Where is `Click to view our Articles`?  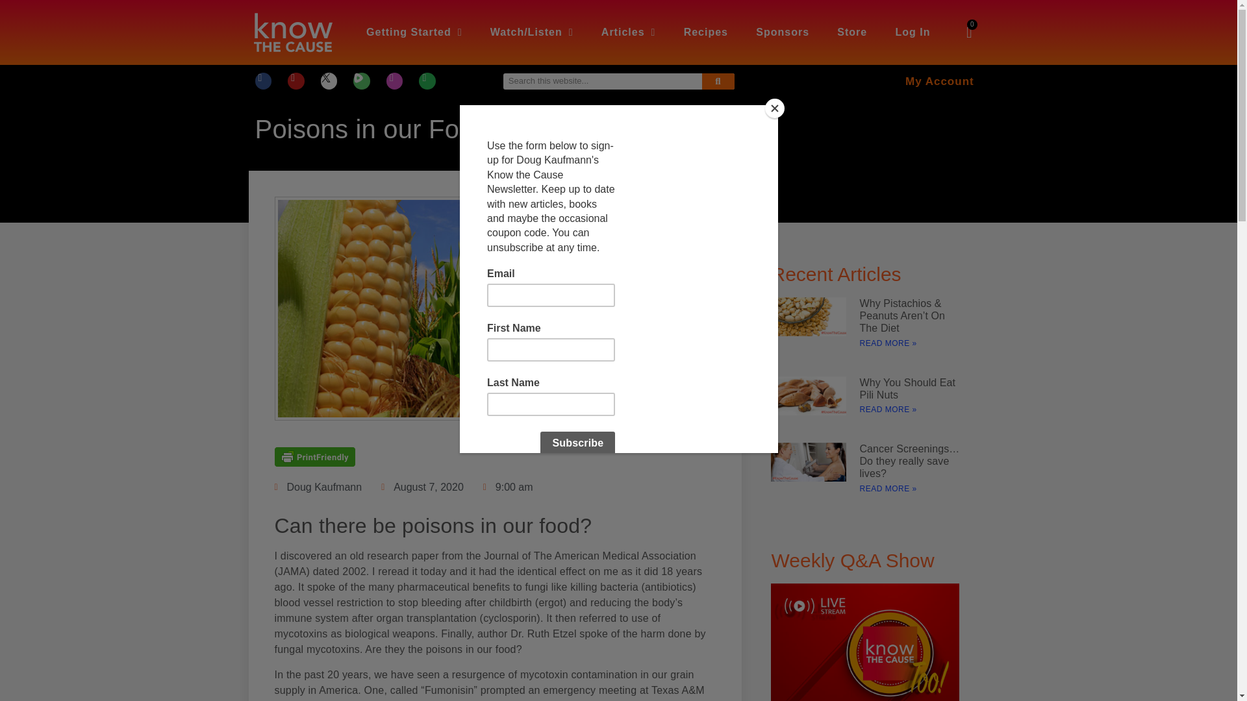 Click to view our Articles is located at coordinates (629, 32).